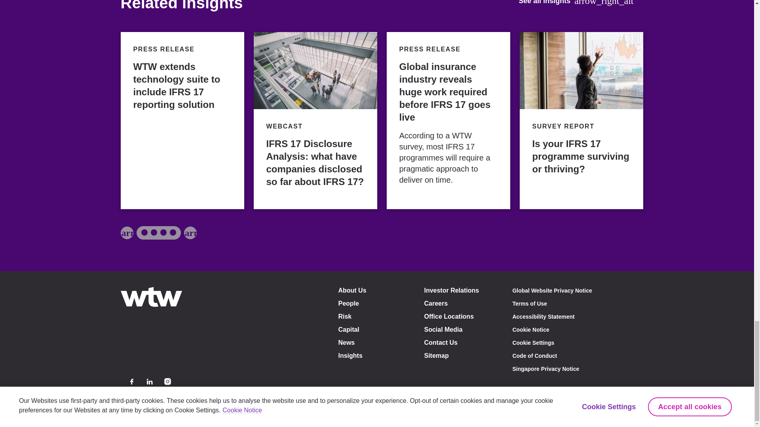 The image size is (760, 427). I want to click on Instagram, so click(167, 382).